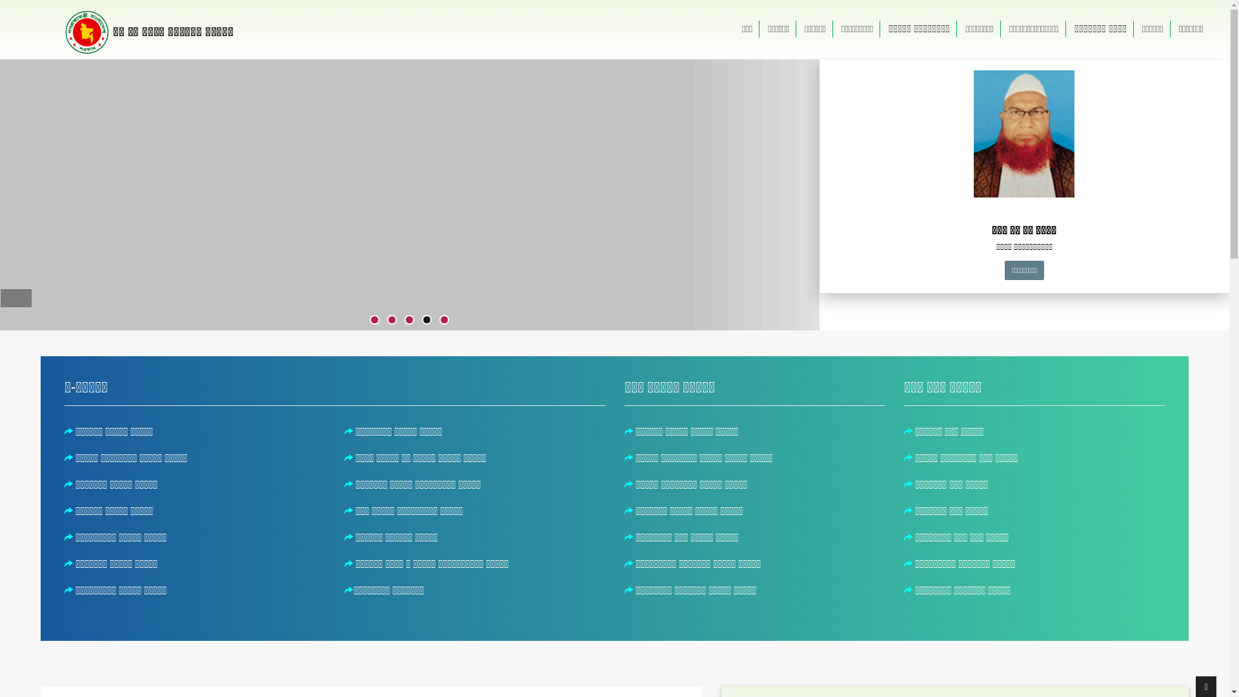 The image size is (1239, 697). What do you see at coordinates (427, 320) in the screenshot?
I see `4` at bounding box center [427, 320].